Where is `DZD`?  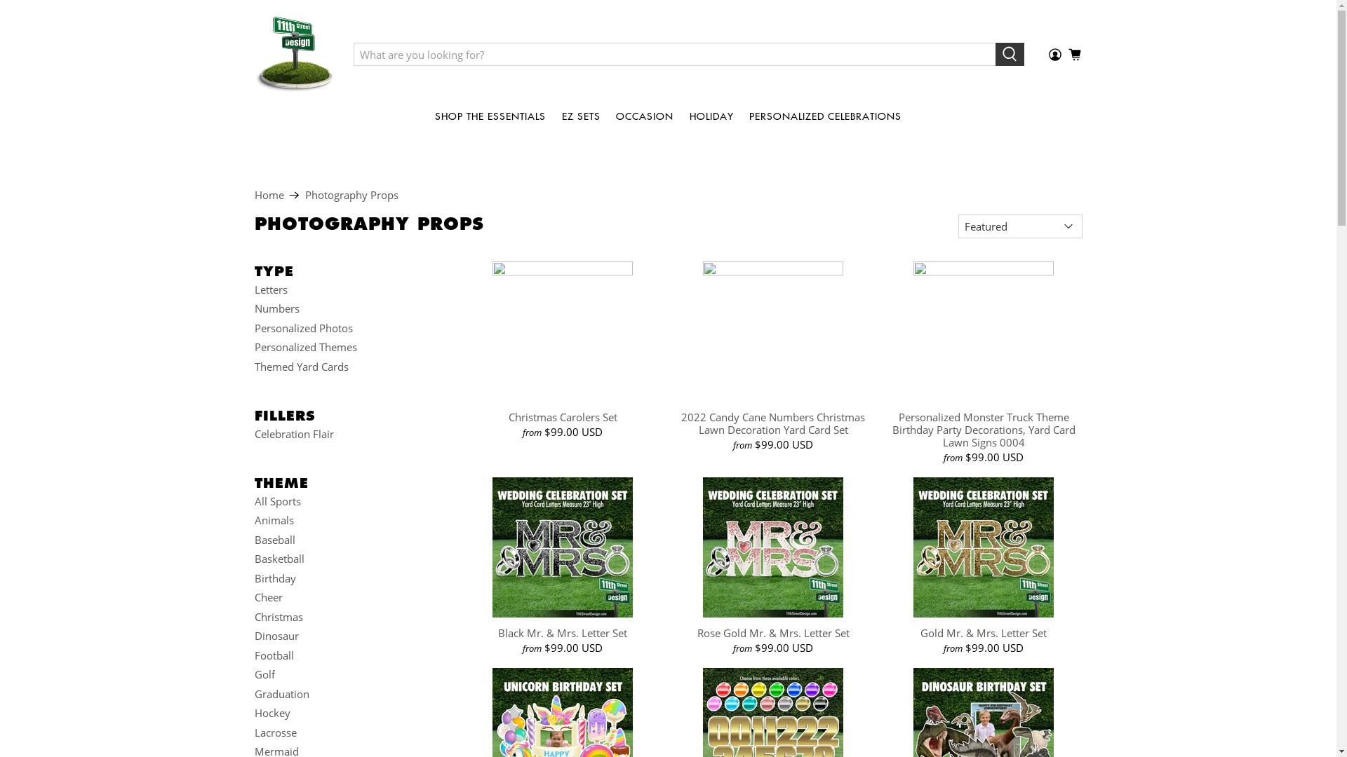 DZD is located at coordinates (1052, 242).